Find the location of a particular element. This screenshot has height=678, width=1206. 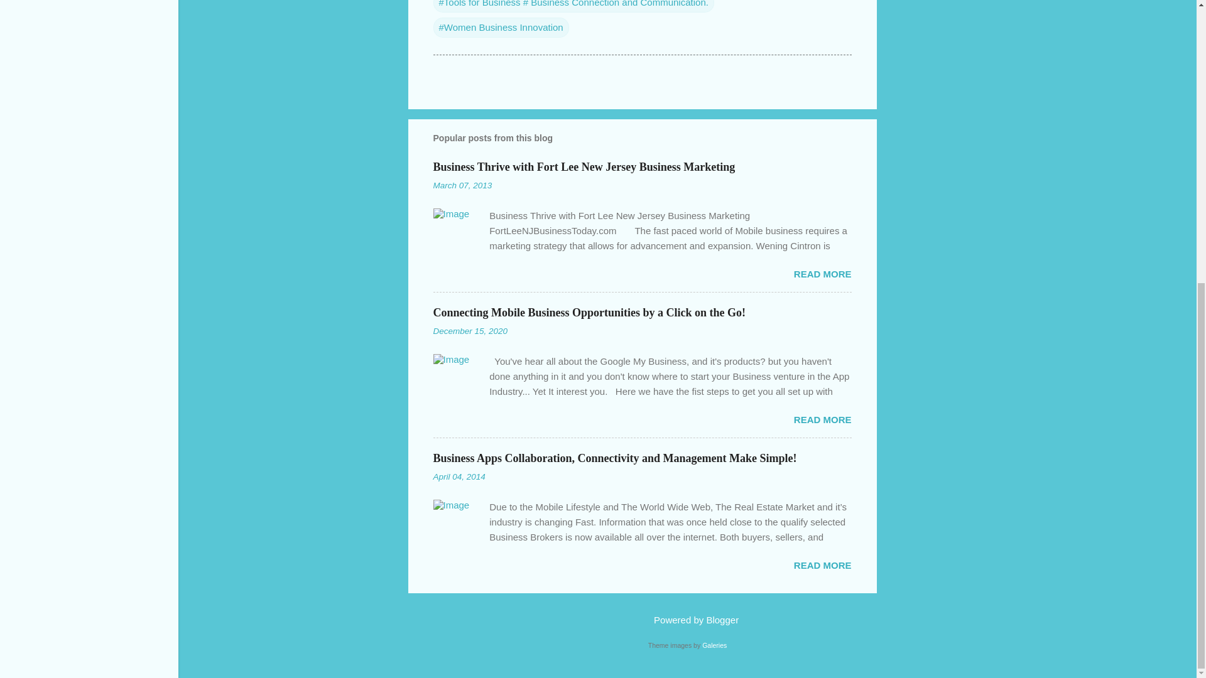

READ MORE is located at coordinates (822, 274).